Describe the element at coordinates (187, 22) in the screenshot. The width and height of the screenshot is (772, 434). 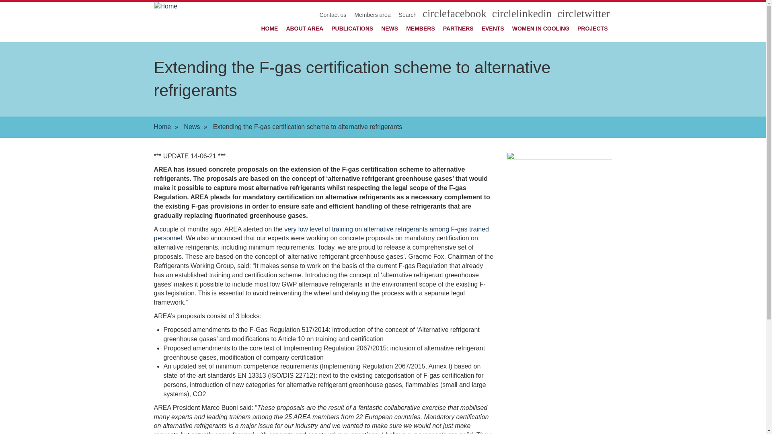
I see `Home` at that location.